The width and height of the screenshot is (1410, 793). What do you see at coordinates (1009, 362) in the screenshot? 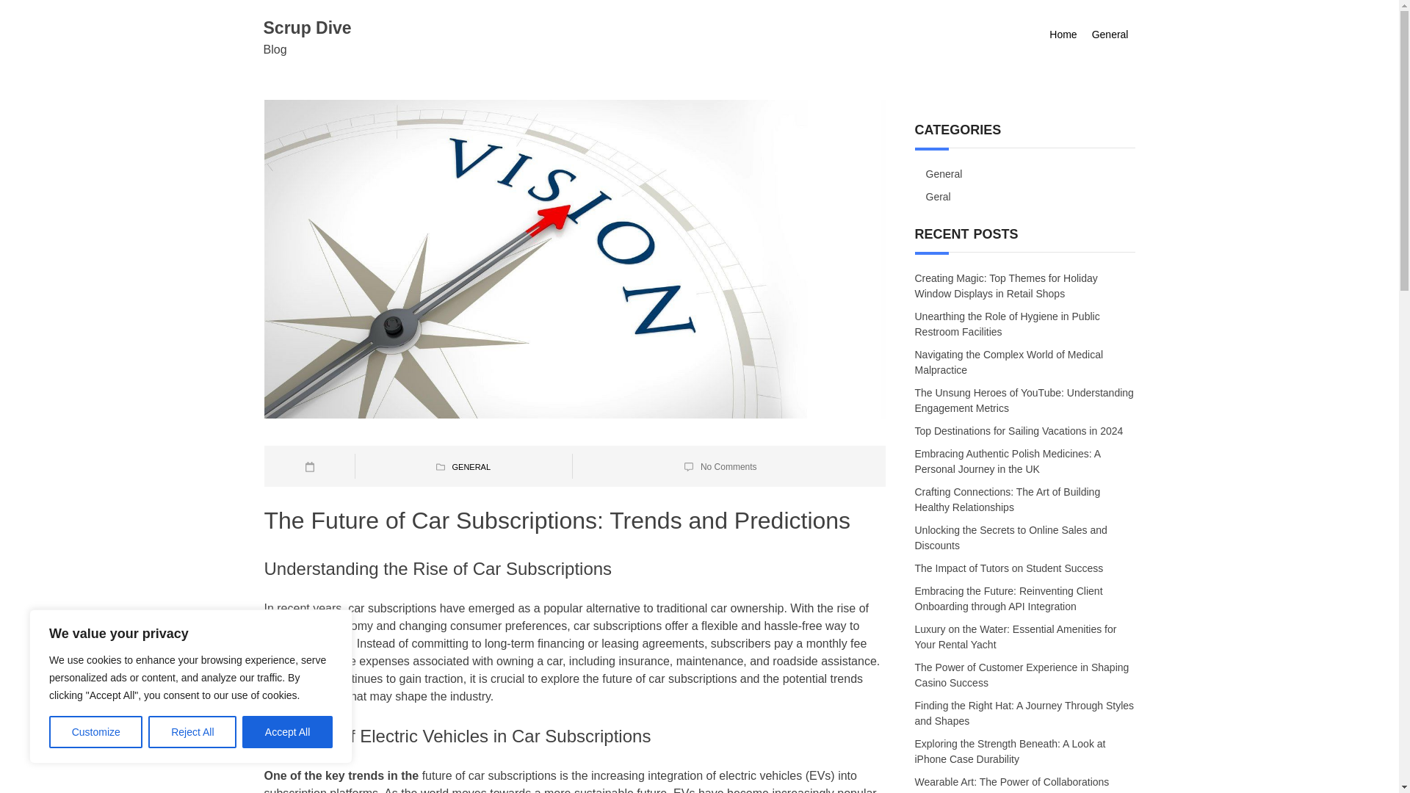
I see `Navigating the Complex World of Medical Malpractice` at bounding box center [1009, 362].